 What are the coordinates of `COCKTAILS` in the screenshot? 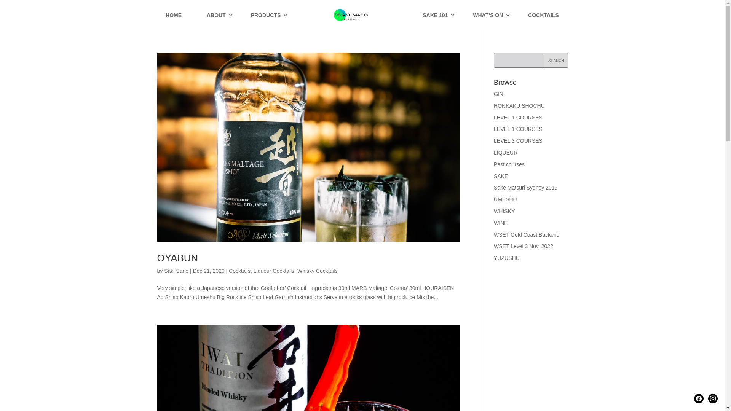 It's located at (544, 21).